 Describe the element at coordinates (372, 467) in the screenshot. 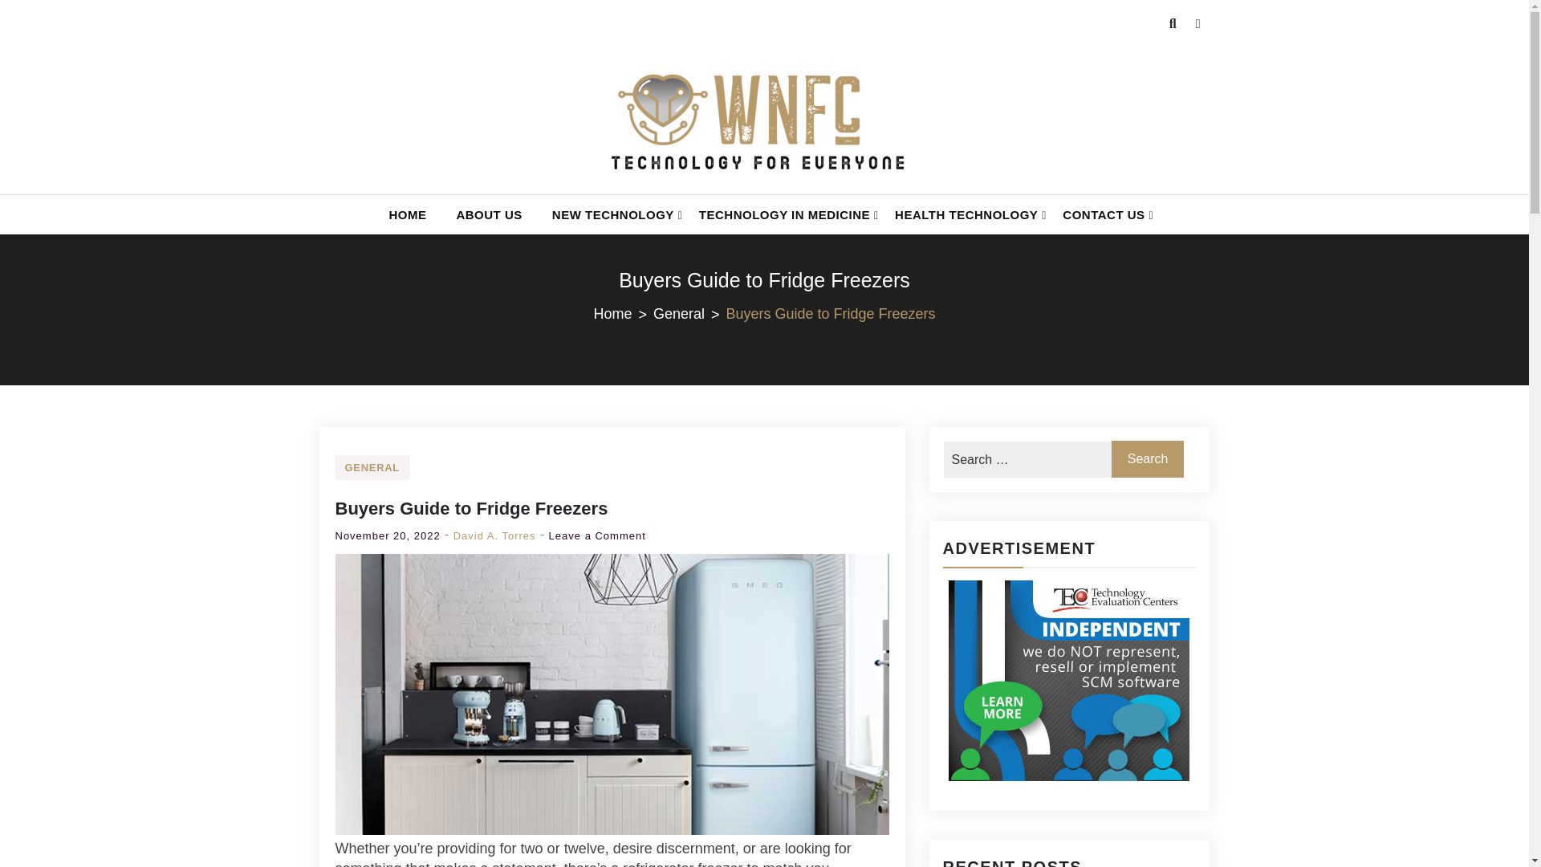

I see `GENERAL` at that location.